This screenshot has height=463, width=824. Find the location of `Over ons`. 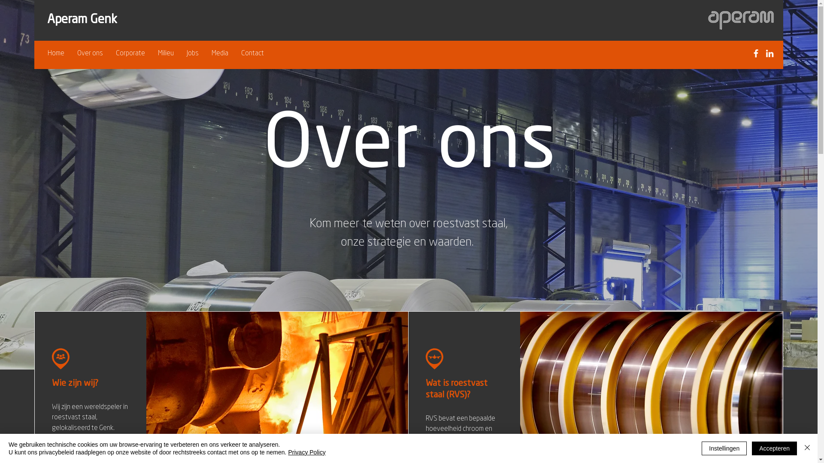

Over ons is located at coordinates (90, 54).